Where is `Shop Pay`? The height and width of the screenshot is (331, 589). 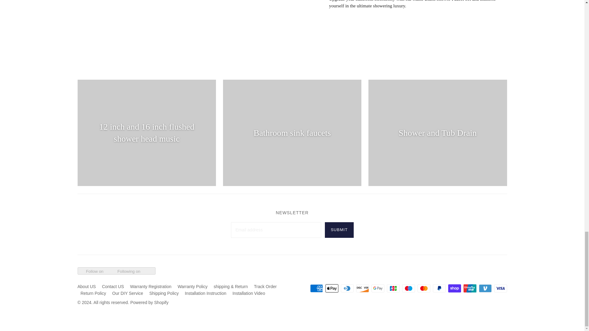
Shop Pay is located at coordinates (454, 288).